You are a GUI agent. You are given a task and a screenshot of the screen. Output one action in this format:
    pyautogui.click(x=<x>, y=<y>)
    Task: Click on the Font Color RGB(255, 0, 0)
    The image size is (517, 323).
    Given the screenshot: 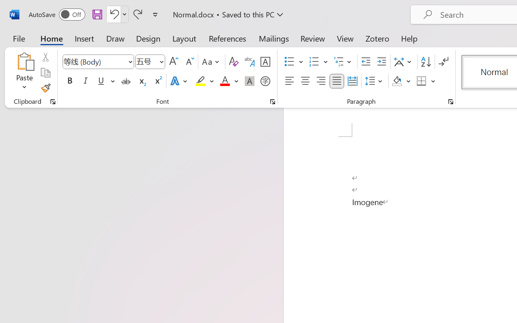 What is the action you would take?
    pyautogui.click(x=225, y=81)
    